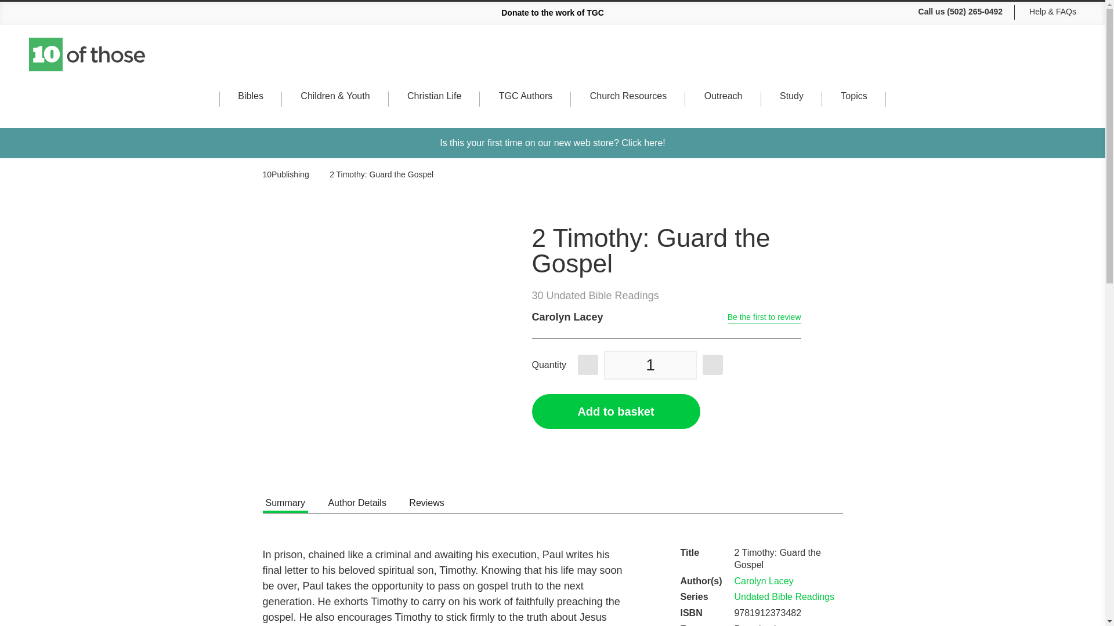 This screenshot has height=626, width=1114. What do you see at coordinates (552, 13) in the screenshot?
I see `Donate to the work of TGC` at bounding box center [552, 13].